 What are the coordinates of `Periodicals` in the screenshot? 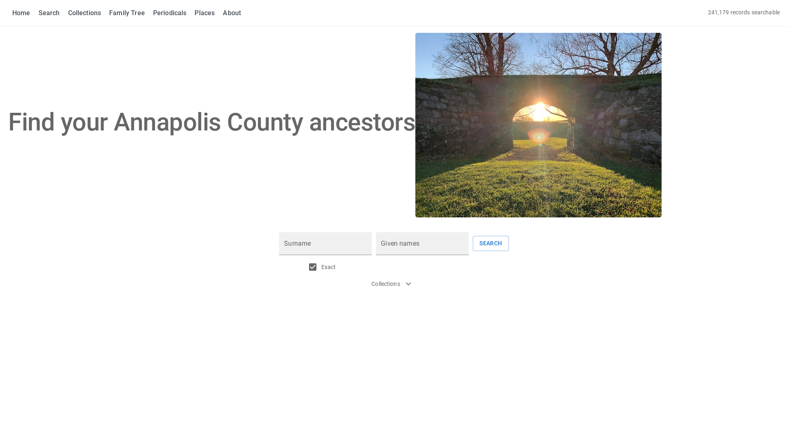 It's located at (170, 13).